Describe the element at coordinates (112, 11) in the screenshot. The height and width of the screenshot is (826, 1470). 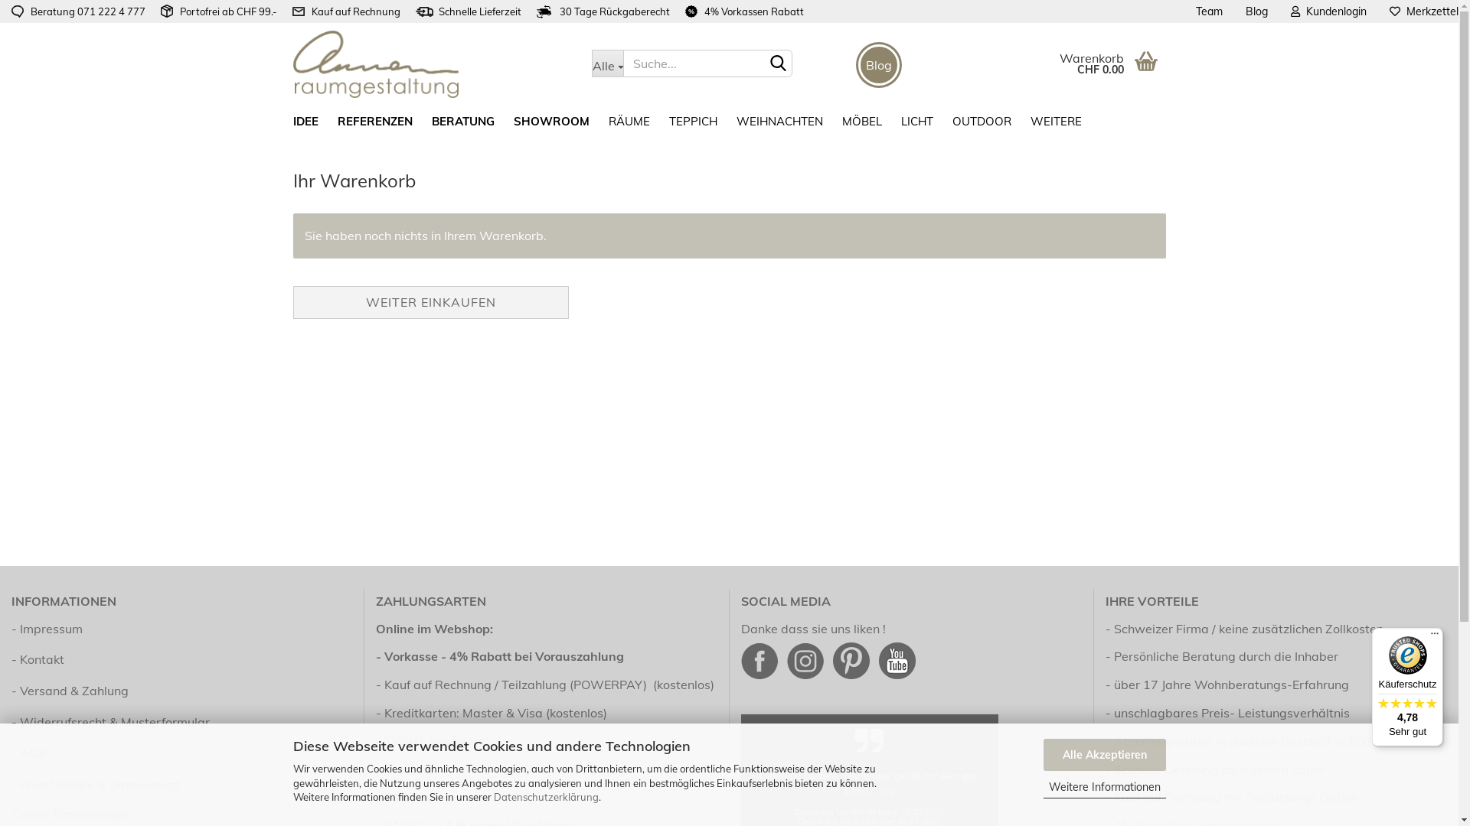
I see `071 222 4 777` at that location.